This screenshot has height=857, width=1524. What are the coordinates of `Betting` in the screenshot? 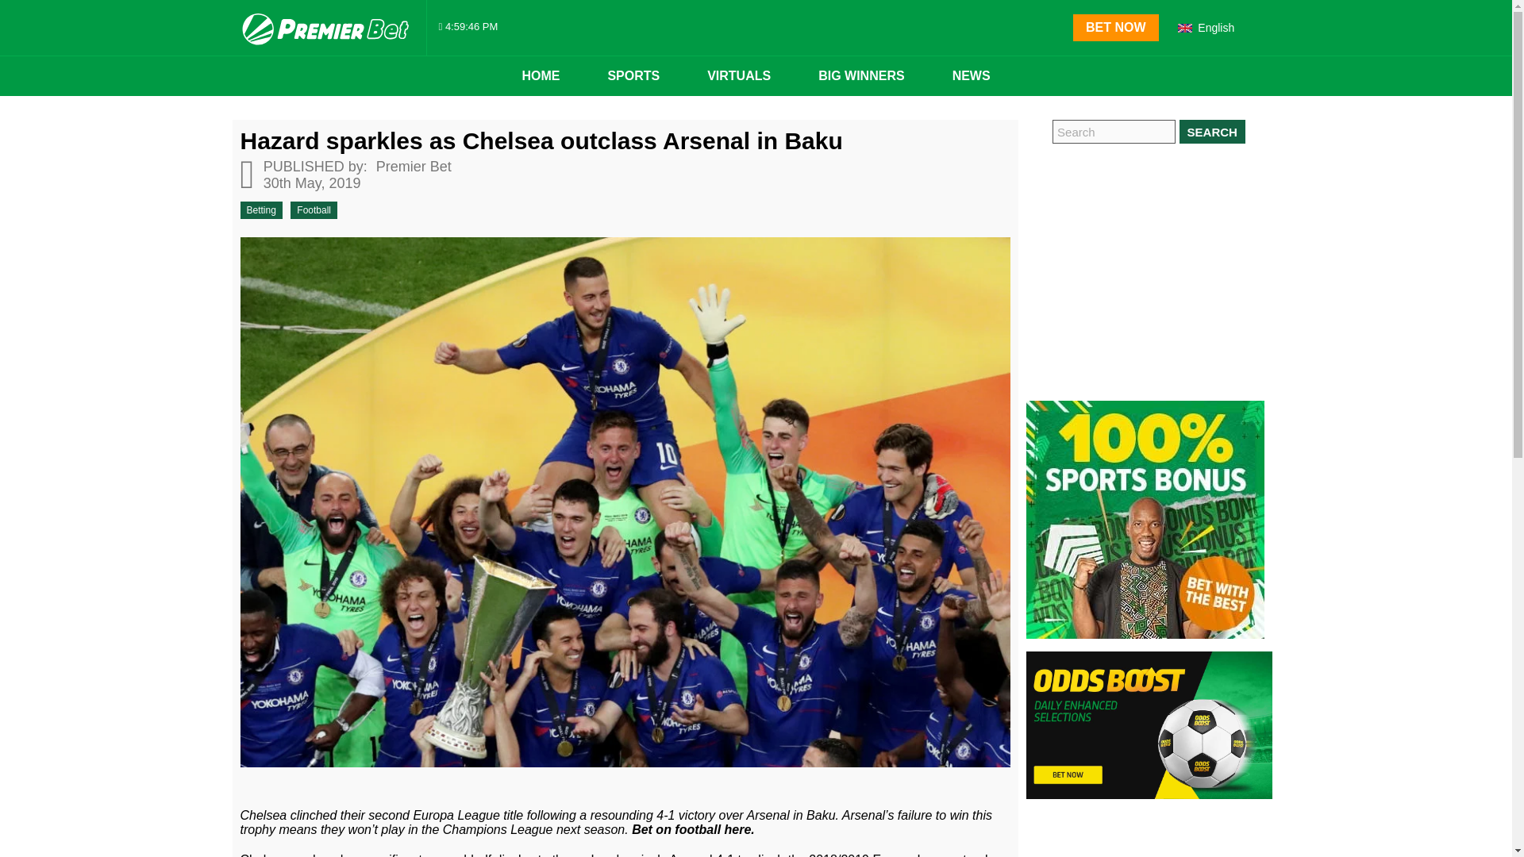 It's located at (260, 209).